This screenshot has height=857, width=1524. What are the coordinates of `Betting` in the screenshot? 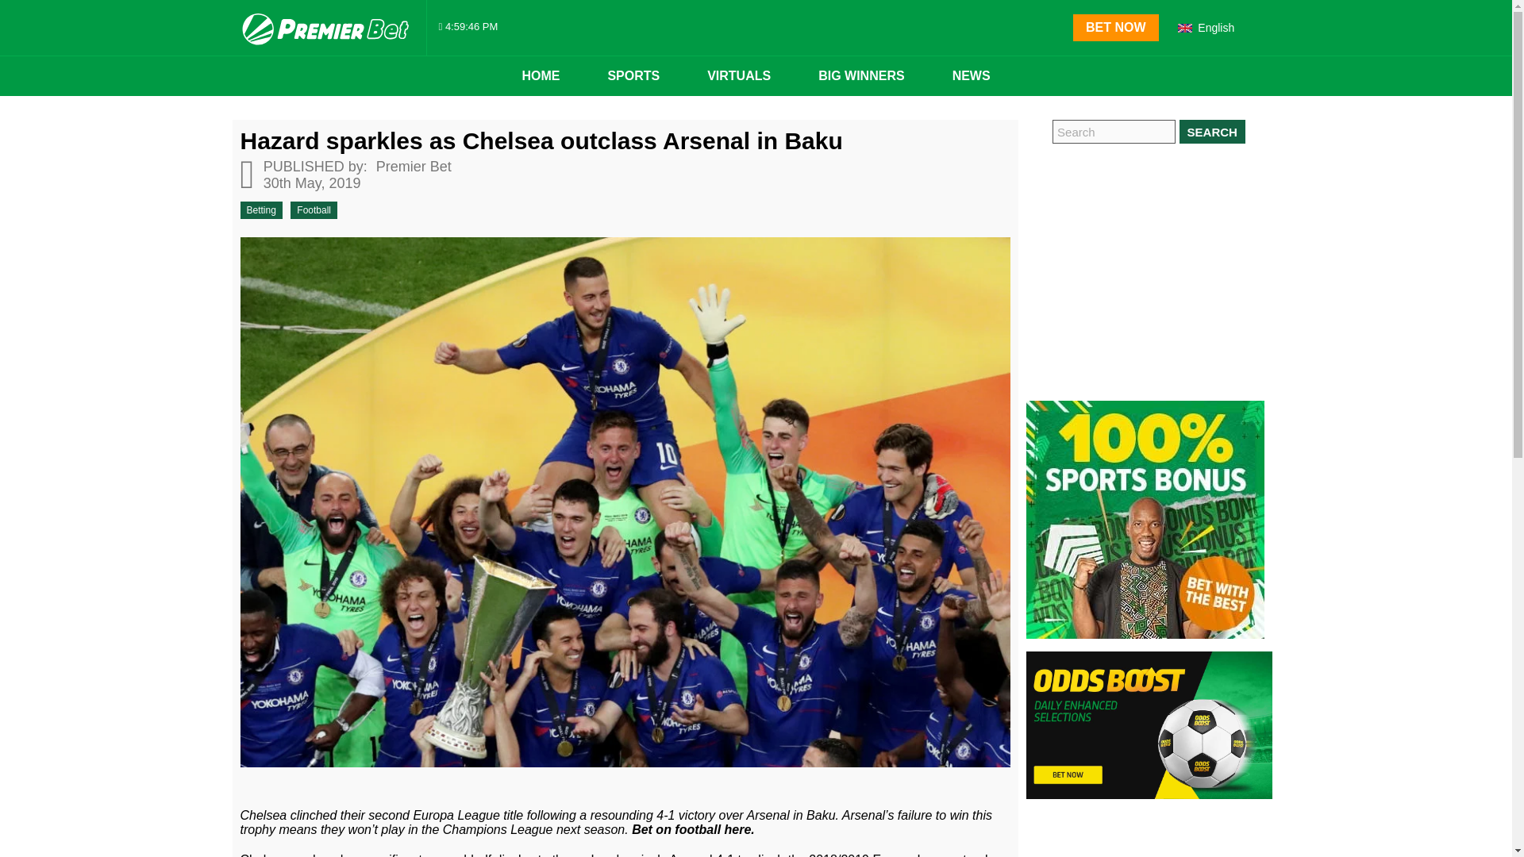 It's located at (260, 209).